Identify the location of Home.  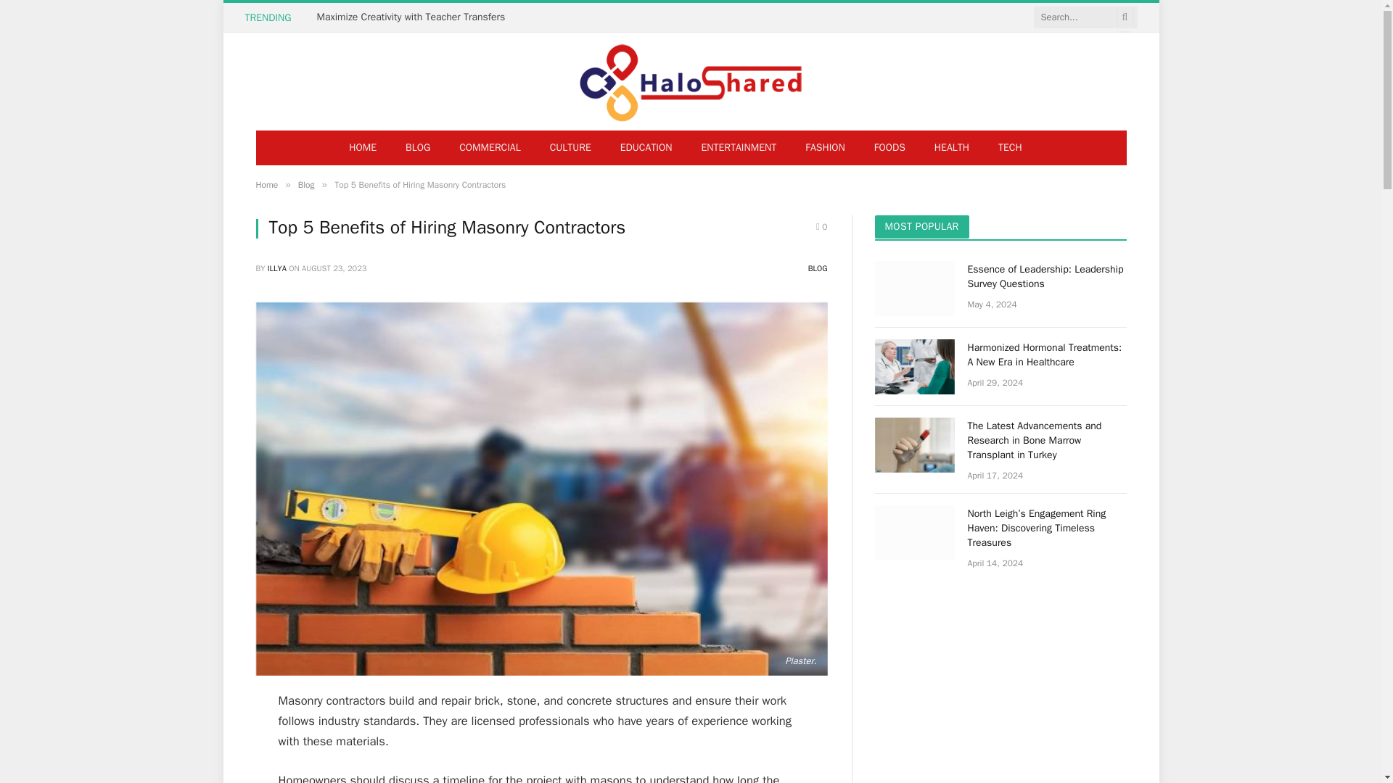
(266, 185).